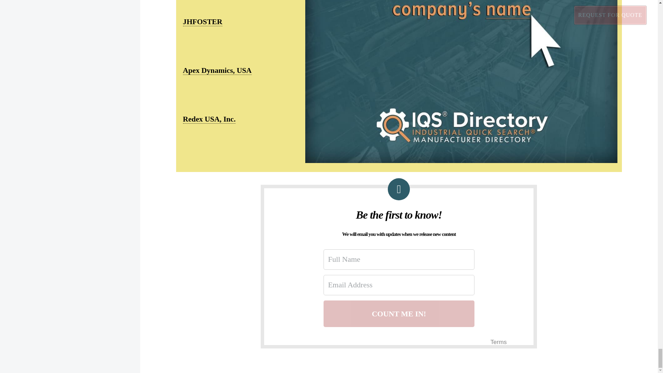 The height and width of the screenshot is (373, 663). Describe the element at coordinates (217, 70) in the screenshot. I see `Apex Dynamics, USA` at that location.